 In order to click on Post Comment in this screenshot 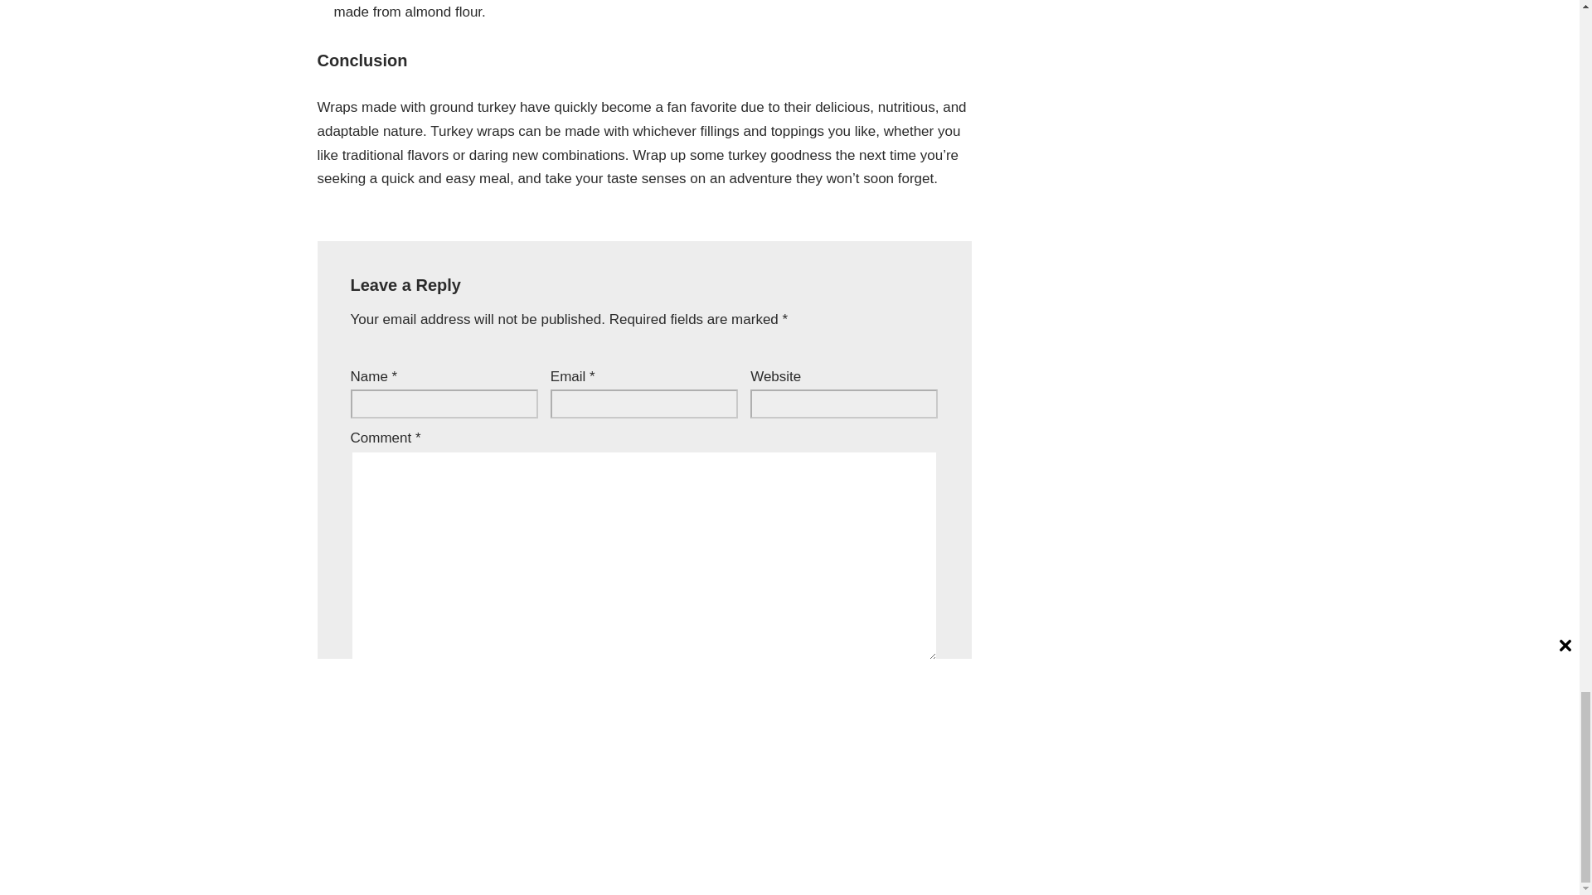, I will do `click(416, 723)`.